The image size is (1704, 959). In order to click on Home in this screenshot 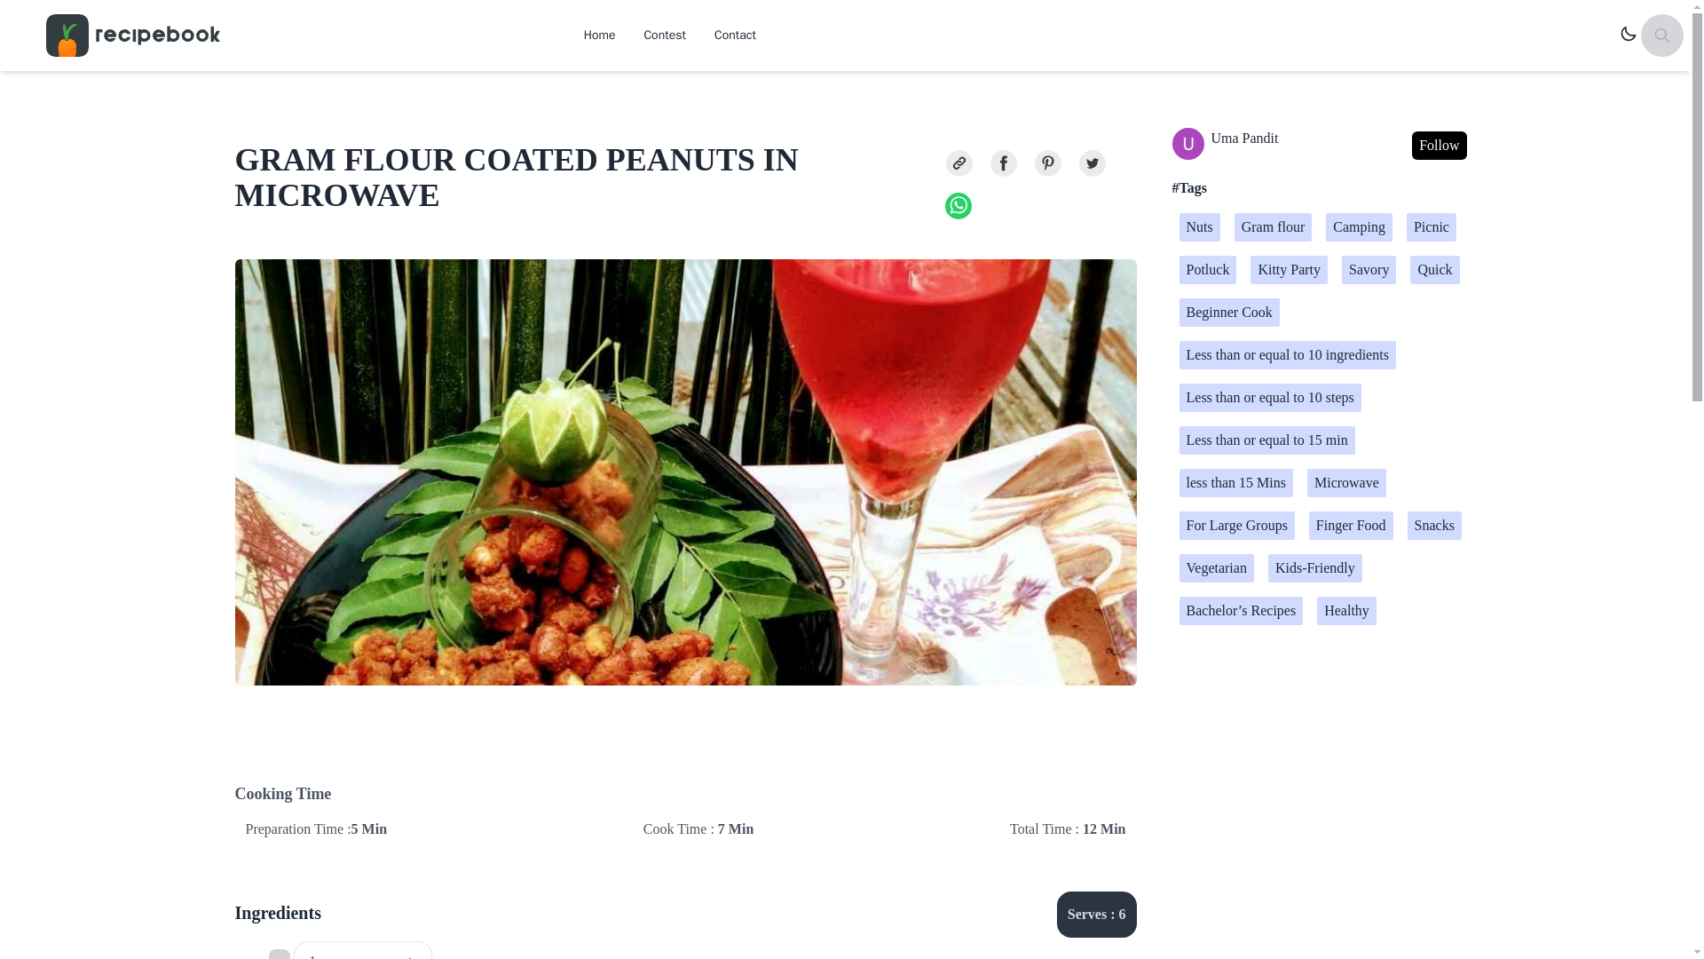, I will do `click(600, 36)`.